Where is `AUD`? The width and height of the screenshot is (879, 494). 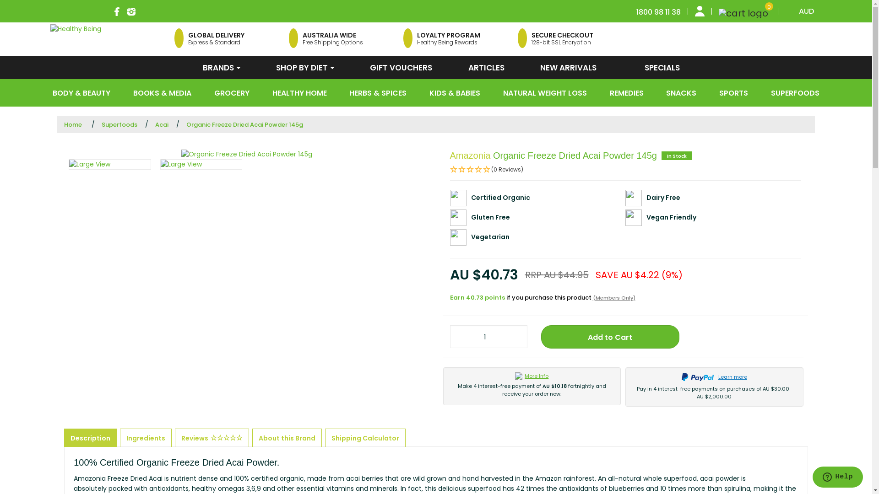 AUD is located at coordinates (803, 11).